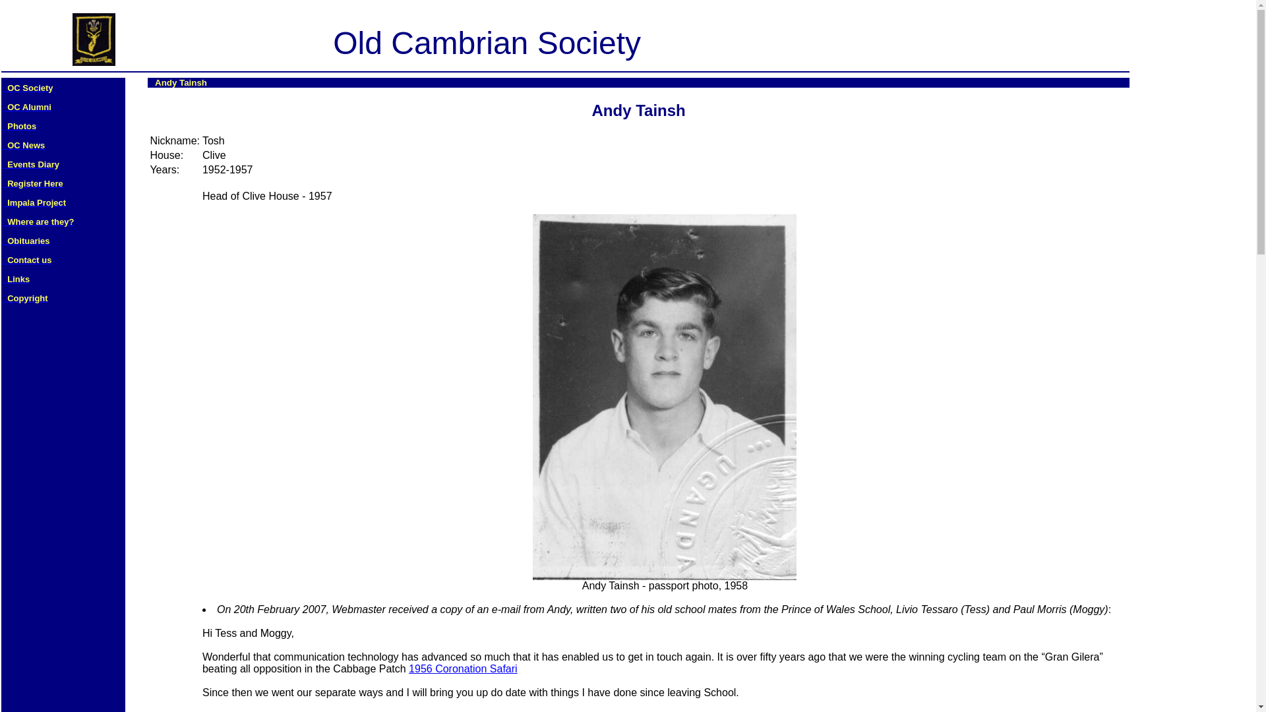 This screenshot has height=712, width=1266. Describe the element at coordinates (16, 278) in the screenshot. I see `  Links` at that location.